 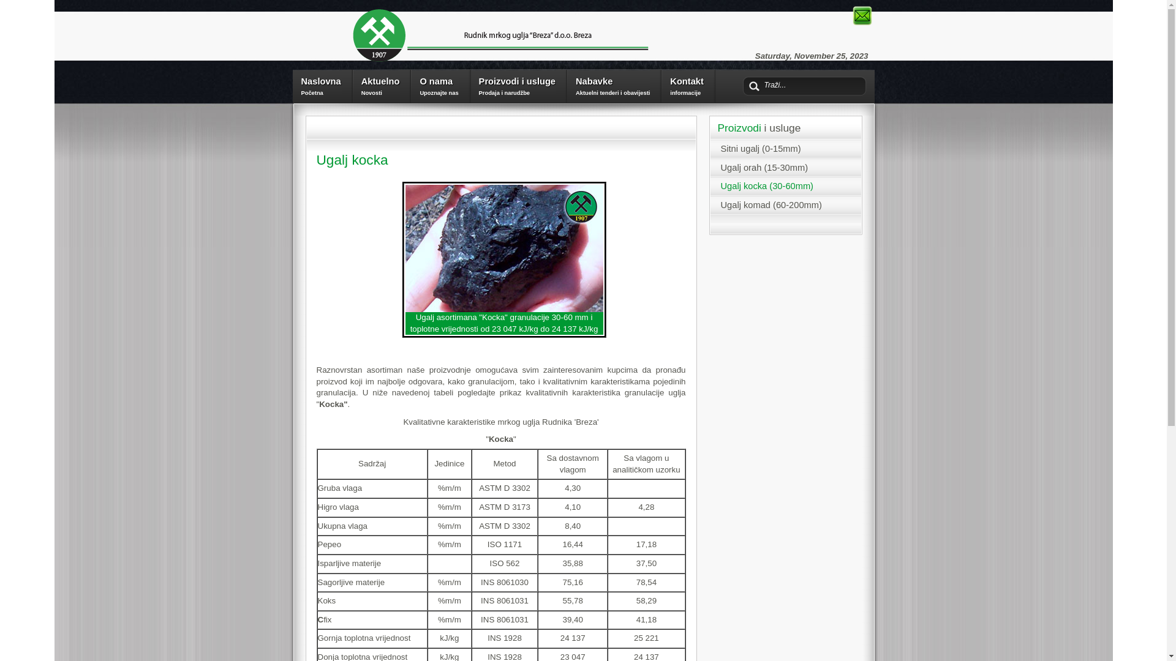 What do you see at coordinates (383, 84) in the screenshot?
I see `Aktuelno
Novosti` at bounding box center [383, 84].